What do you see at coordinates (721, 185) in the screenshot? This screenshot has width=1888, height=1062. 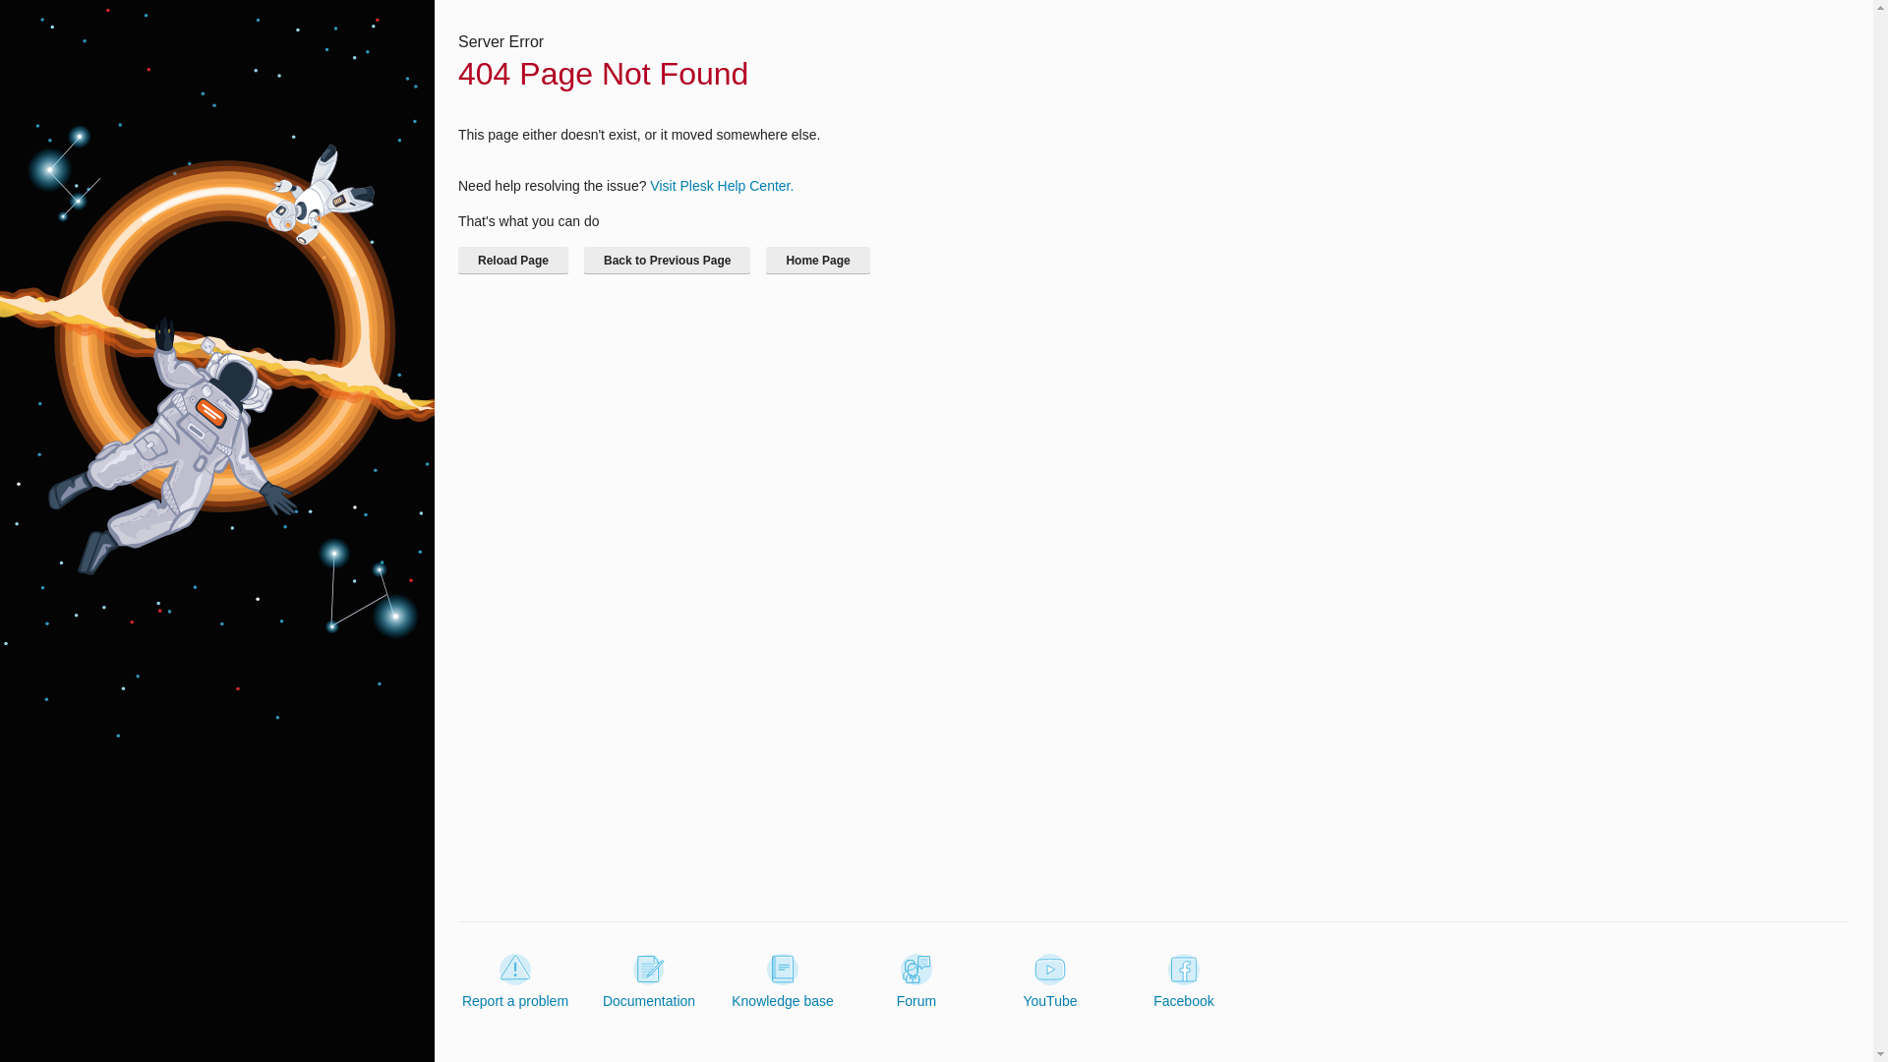 I see `Visit Plesk Help Center.` at bounding box center [721, 185].